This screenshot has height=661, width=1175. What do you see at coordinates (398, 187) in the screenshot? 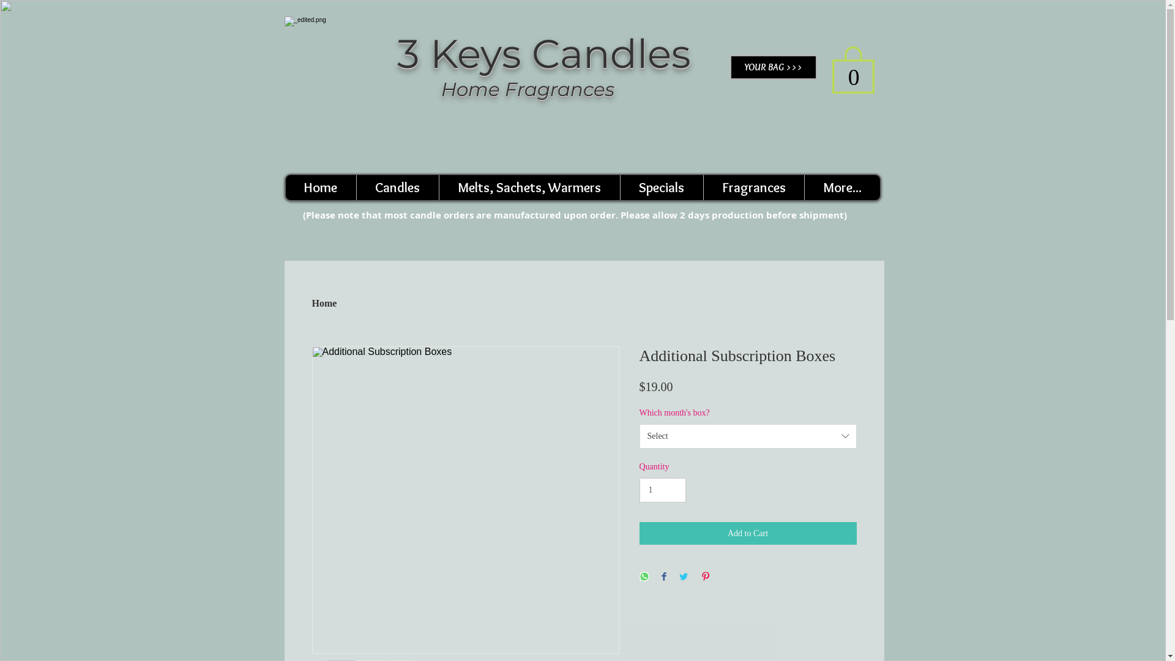
I see `Candles` at bounding box center [398, 187].